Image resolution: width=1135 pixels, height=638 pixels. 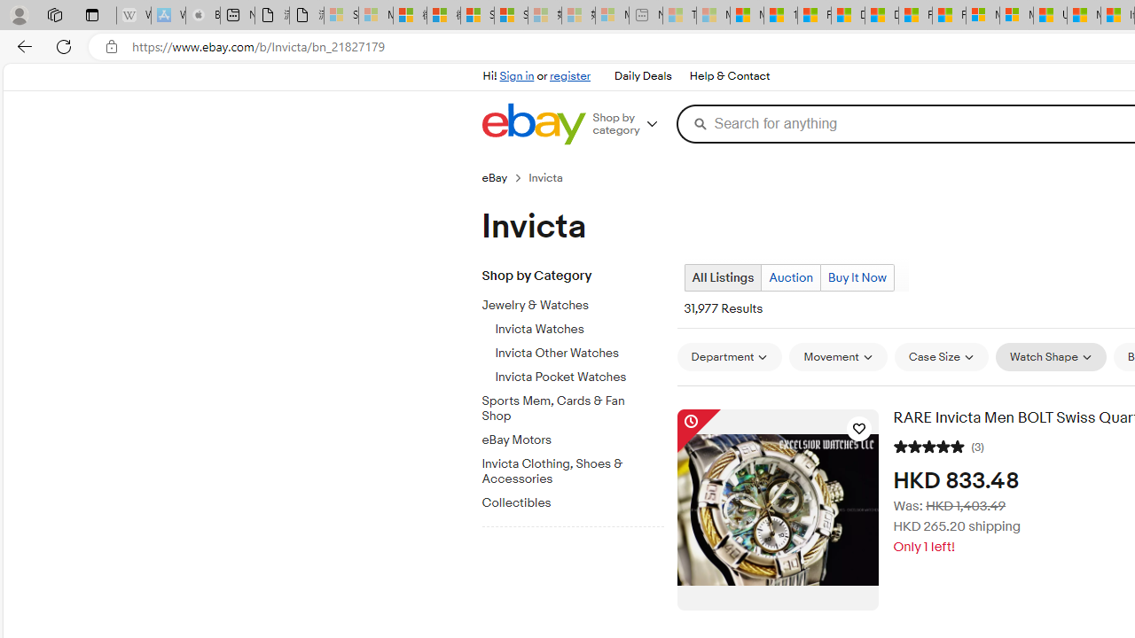 I want to click on Help & Contact, so click(x=729, y=76).